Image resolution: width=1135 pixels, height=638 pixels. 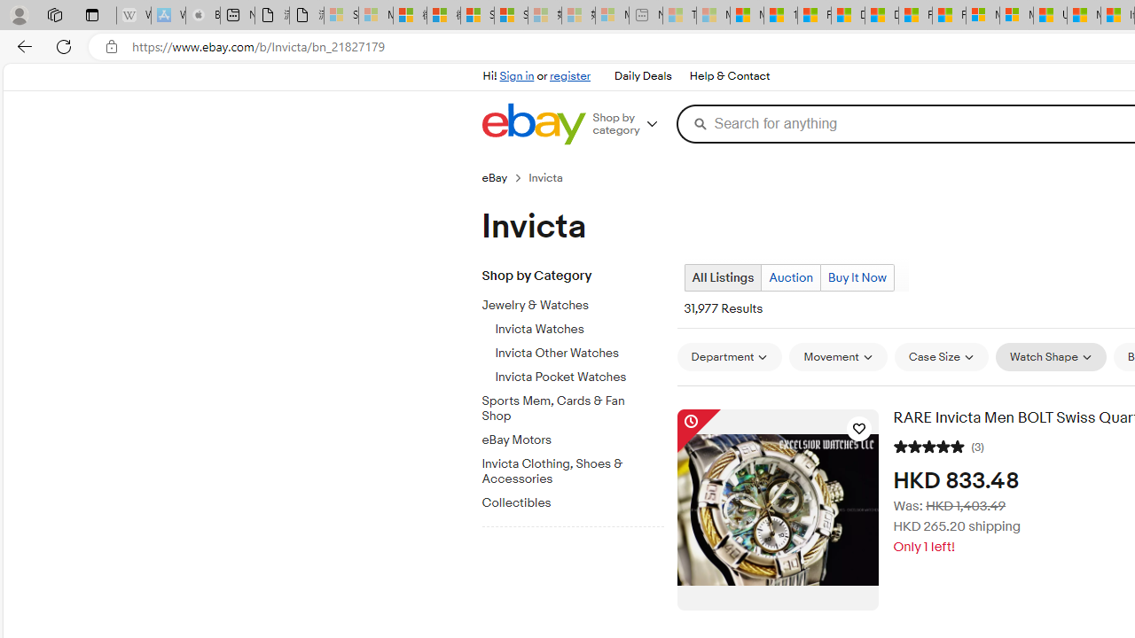 I want to click on Help & Contact, so click(x=729, y=76).